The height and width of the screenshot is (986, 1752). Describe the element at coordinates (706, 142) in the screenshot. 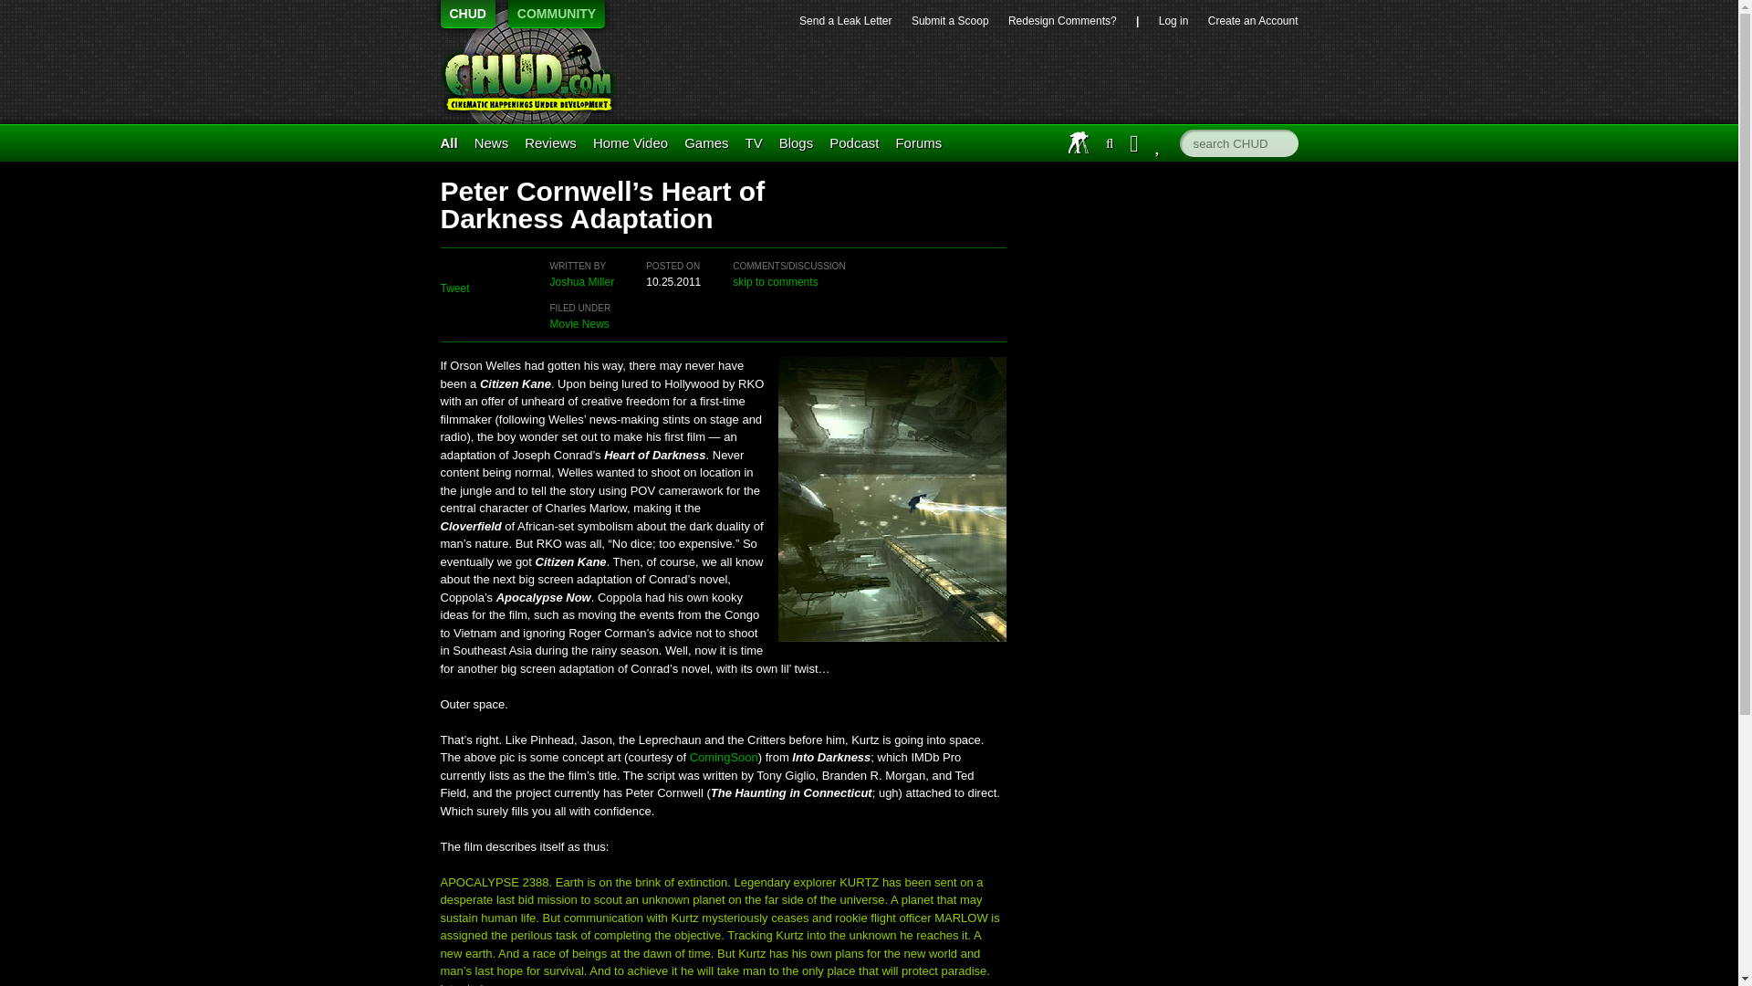

I see `Master Control Program` at that location.